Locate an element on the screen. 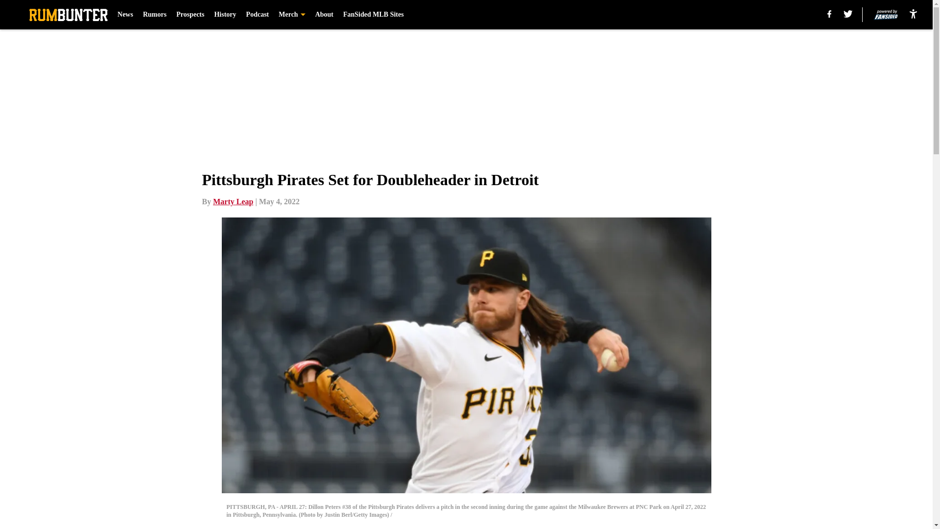 This screenshot has width=940, height=529. Podcast is located at coordinates (258, 15).